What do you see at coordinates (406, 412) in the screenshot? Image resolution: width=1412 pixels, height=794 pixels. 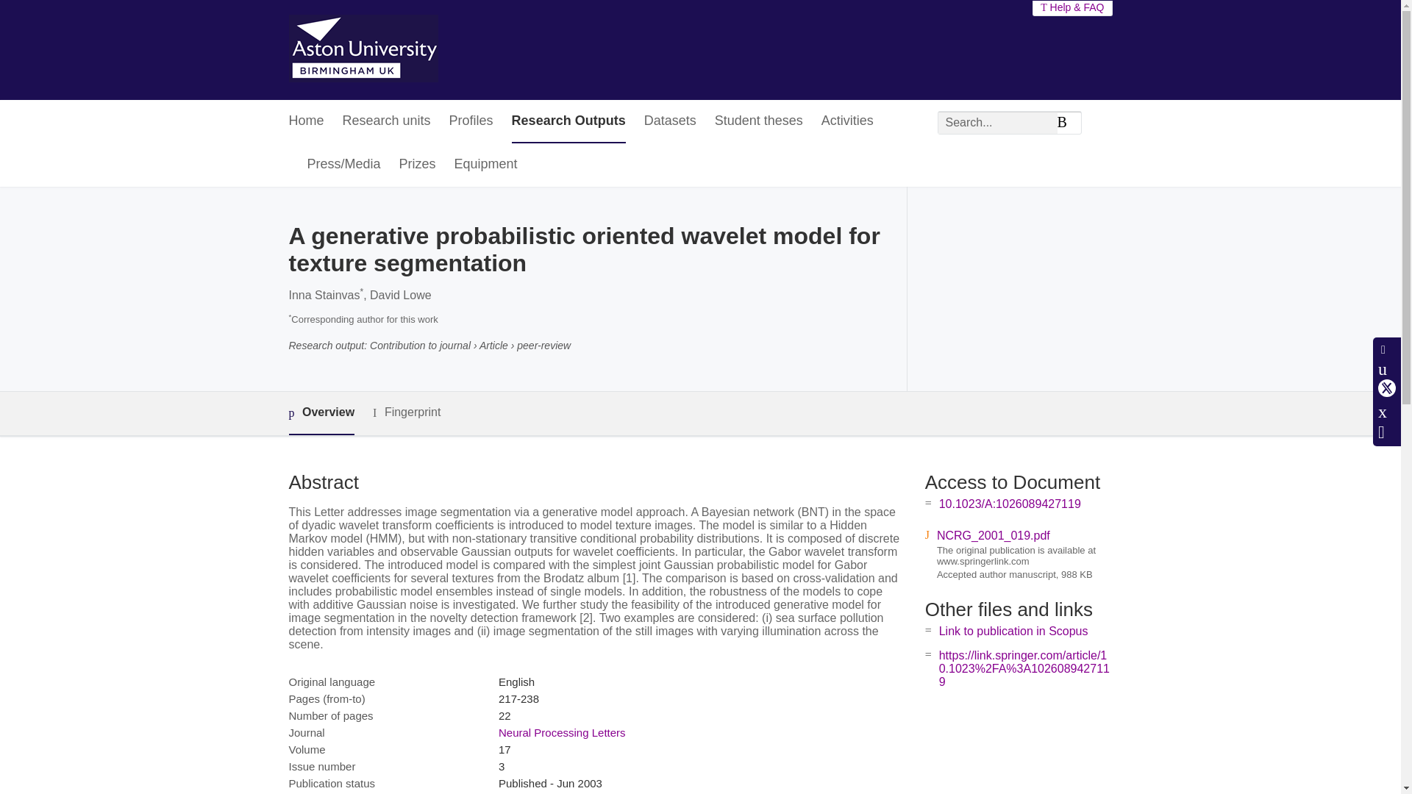 I see `Fingerprint` at bounding box center [406, 412].